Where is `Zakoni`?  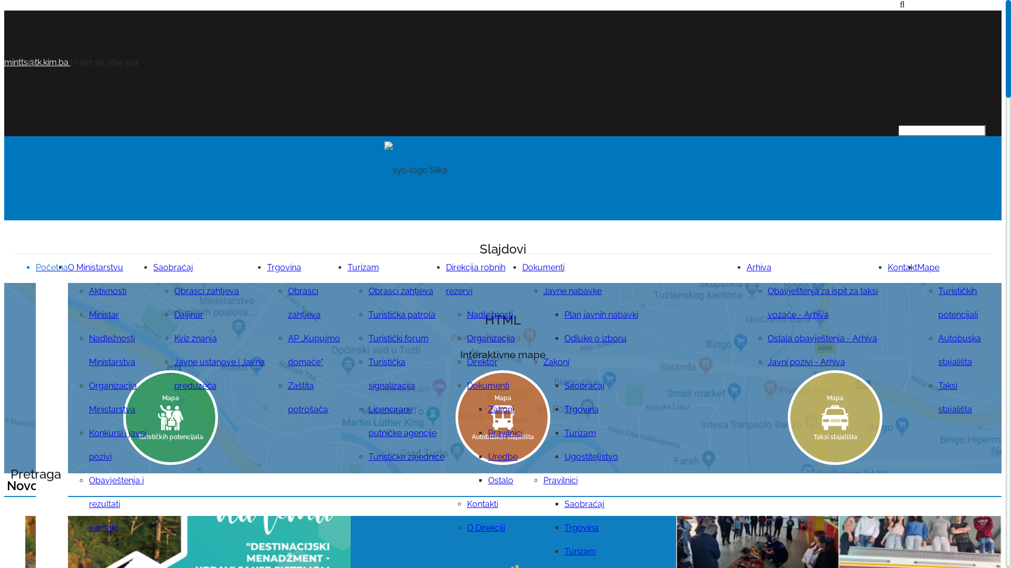
Zakoni is located at coordinates (556, 362).